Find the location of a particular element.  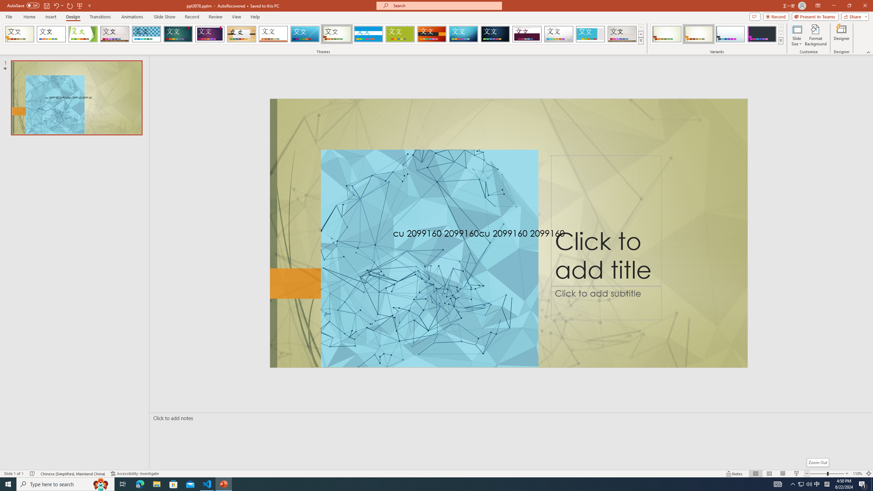

Banded Loading Preview... is located at coordinates (368, 34).